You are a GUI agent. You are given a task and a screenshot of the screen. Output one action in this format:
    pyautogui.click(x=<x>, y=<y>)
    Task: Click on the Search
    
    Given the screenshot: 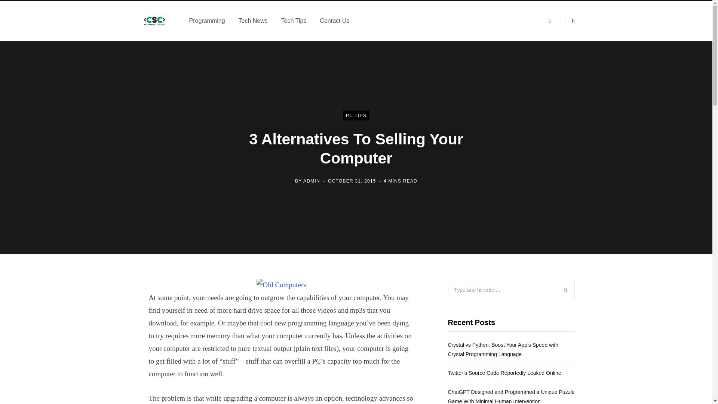 What is the action you would take?
    pyautogui.click(x=570, y=21)
    